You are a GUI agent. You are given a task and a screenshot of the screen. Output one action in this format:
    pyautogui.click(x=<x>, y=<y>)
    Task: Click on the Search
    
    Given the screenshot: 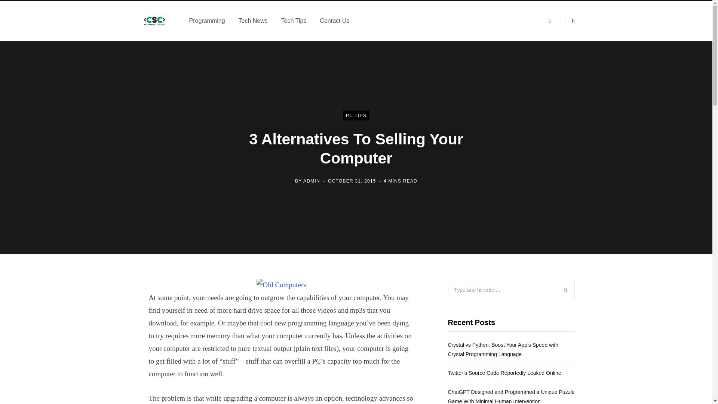 What is the action you would take?
    pyautogui.click(x=570, y=21)
    